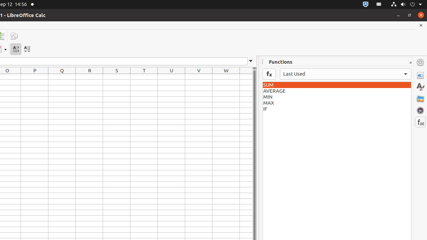 This screenshot has height=240, width=427. I want to click on Navigator, so click(420, 110).